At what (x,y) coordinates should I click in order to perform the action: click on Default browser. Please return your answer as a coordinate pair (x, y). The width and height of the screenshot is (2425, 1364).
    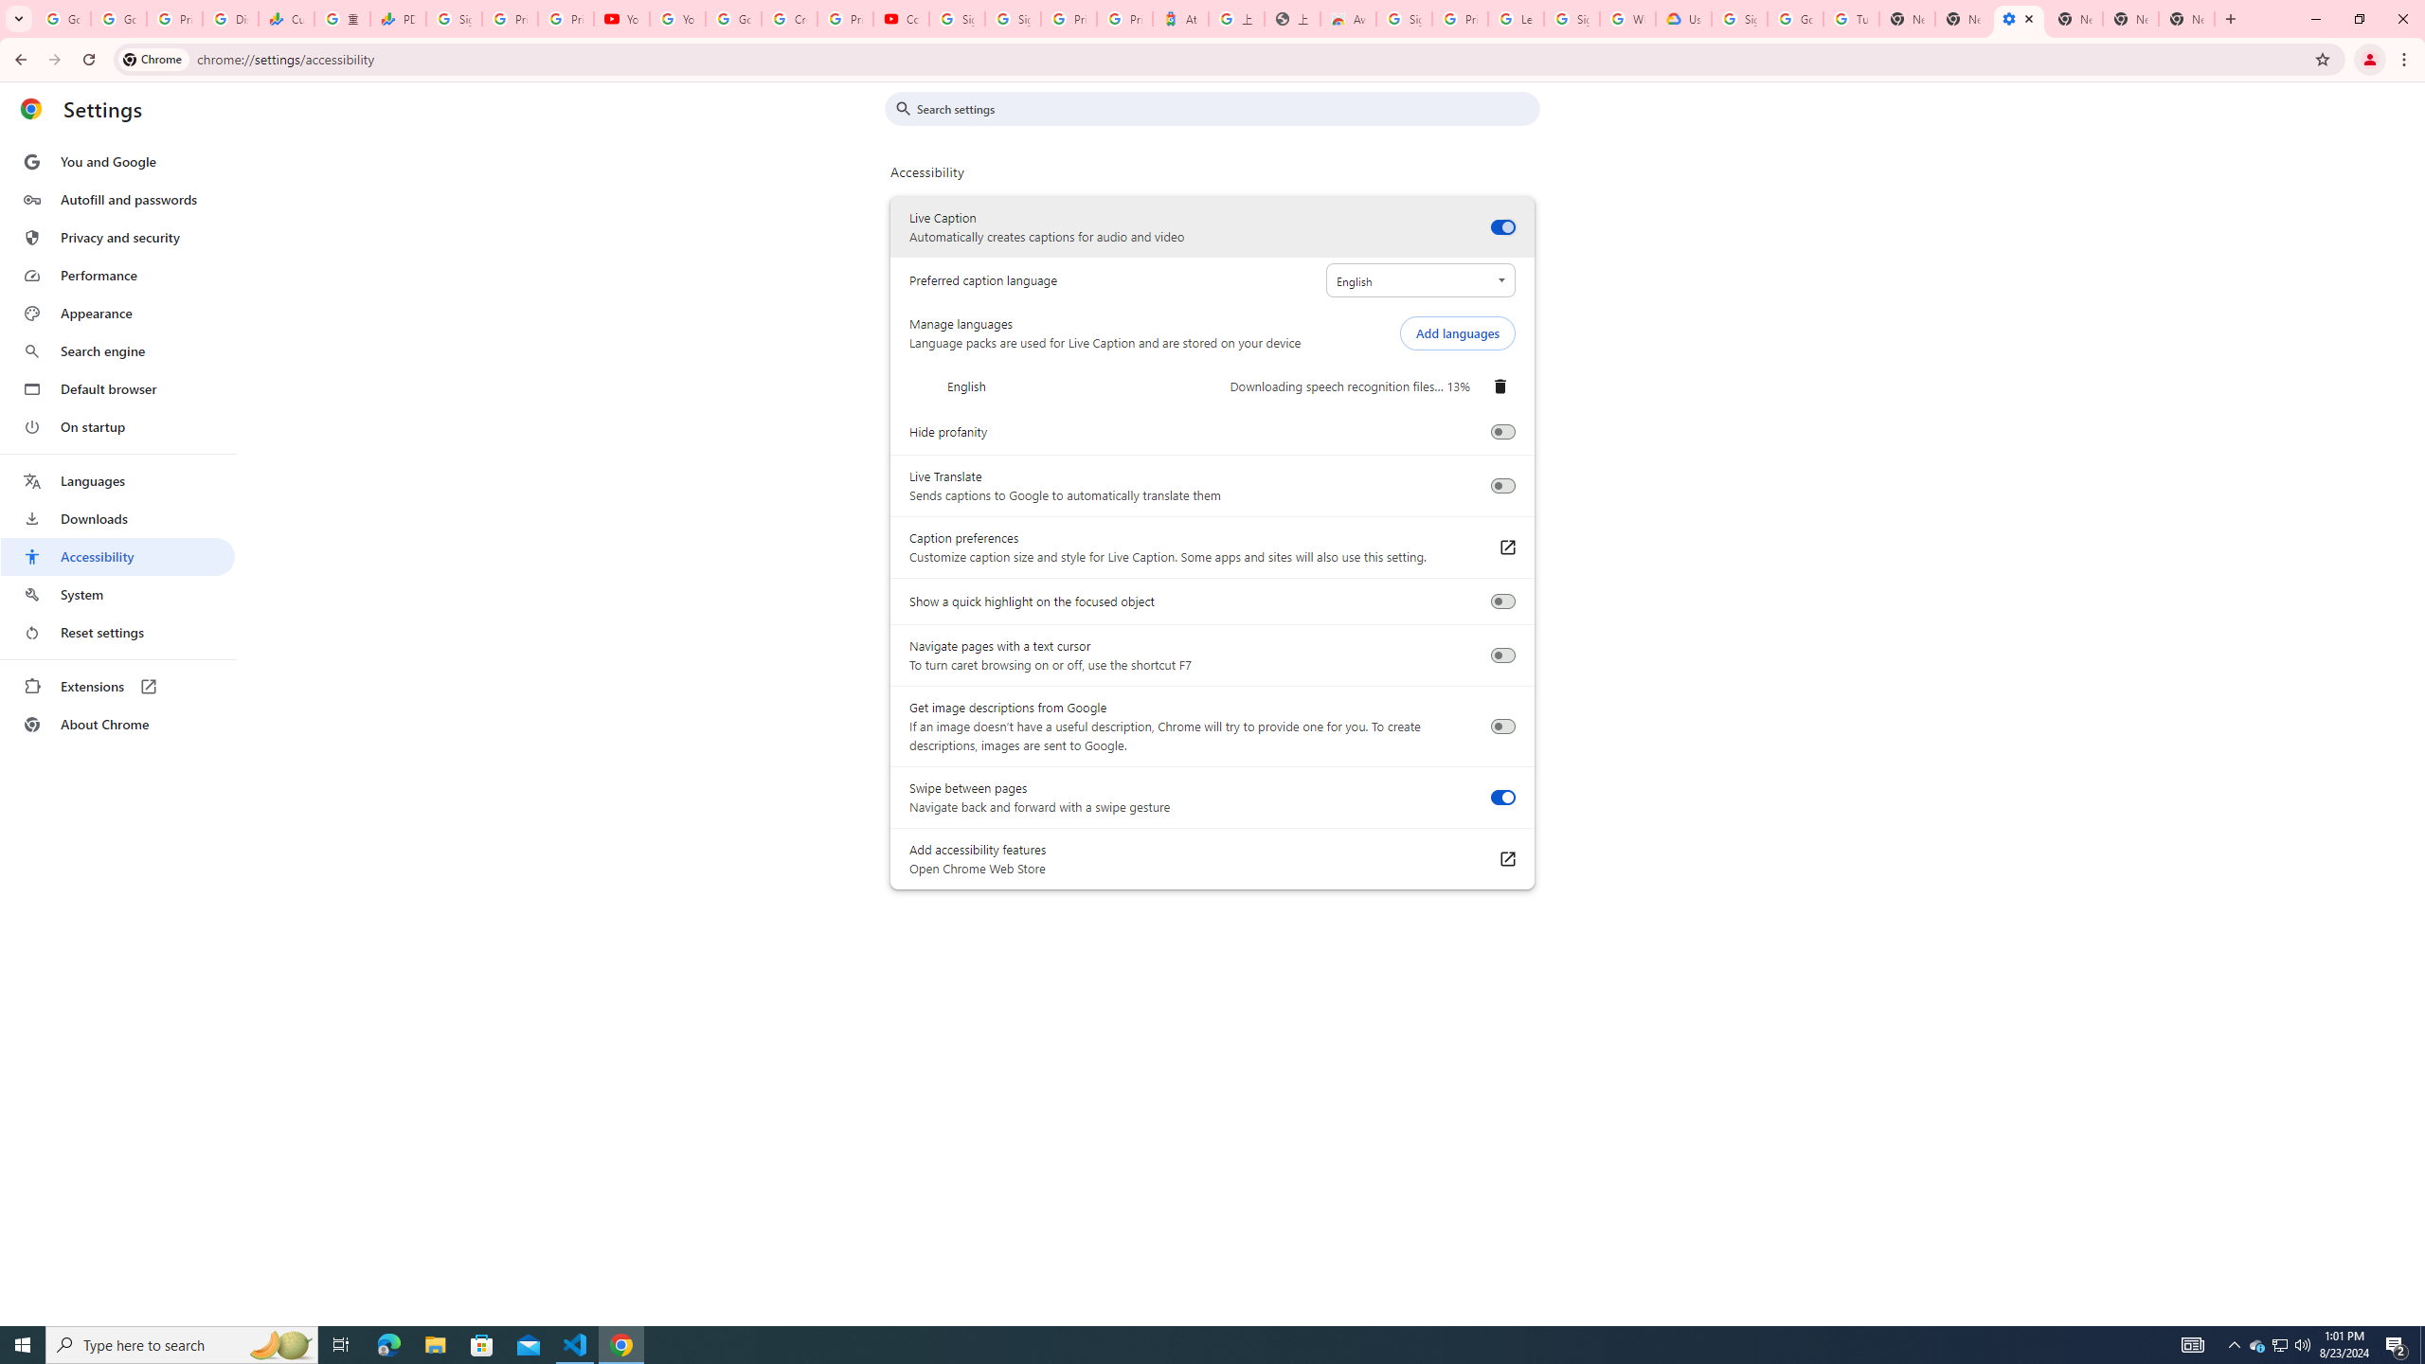
    Looking at the image, I should click on (117, 388).